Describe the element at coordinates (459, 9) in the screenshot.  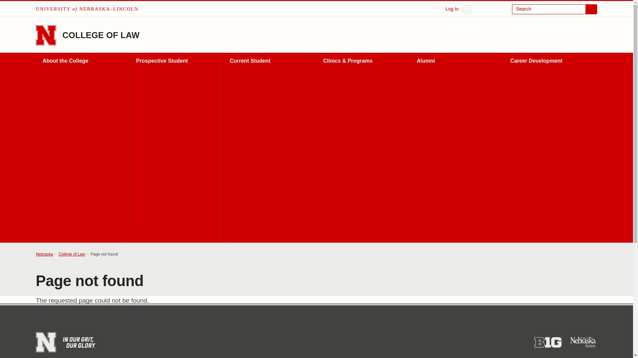
I see `Log In` at that location.